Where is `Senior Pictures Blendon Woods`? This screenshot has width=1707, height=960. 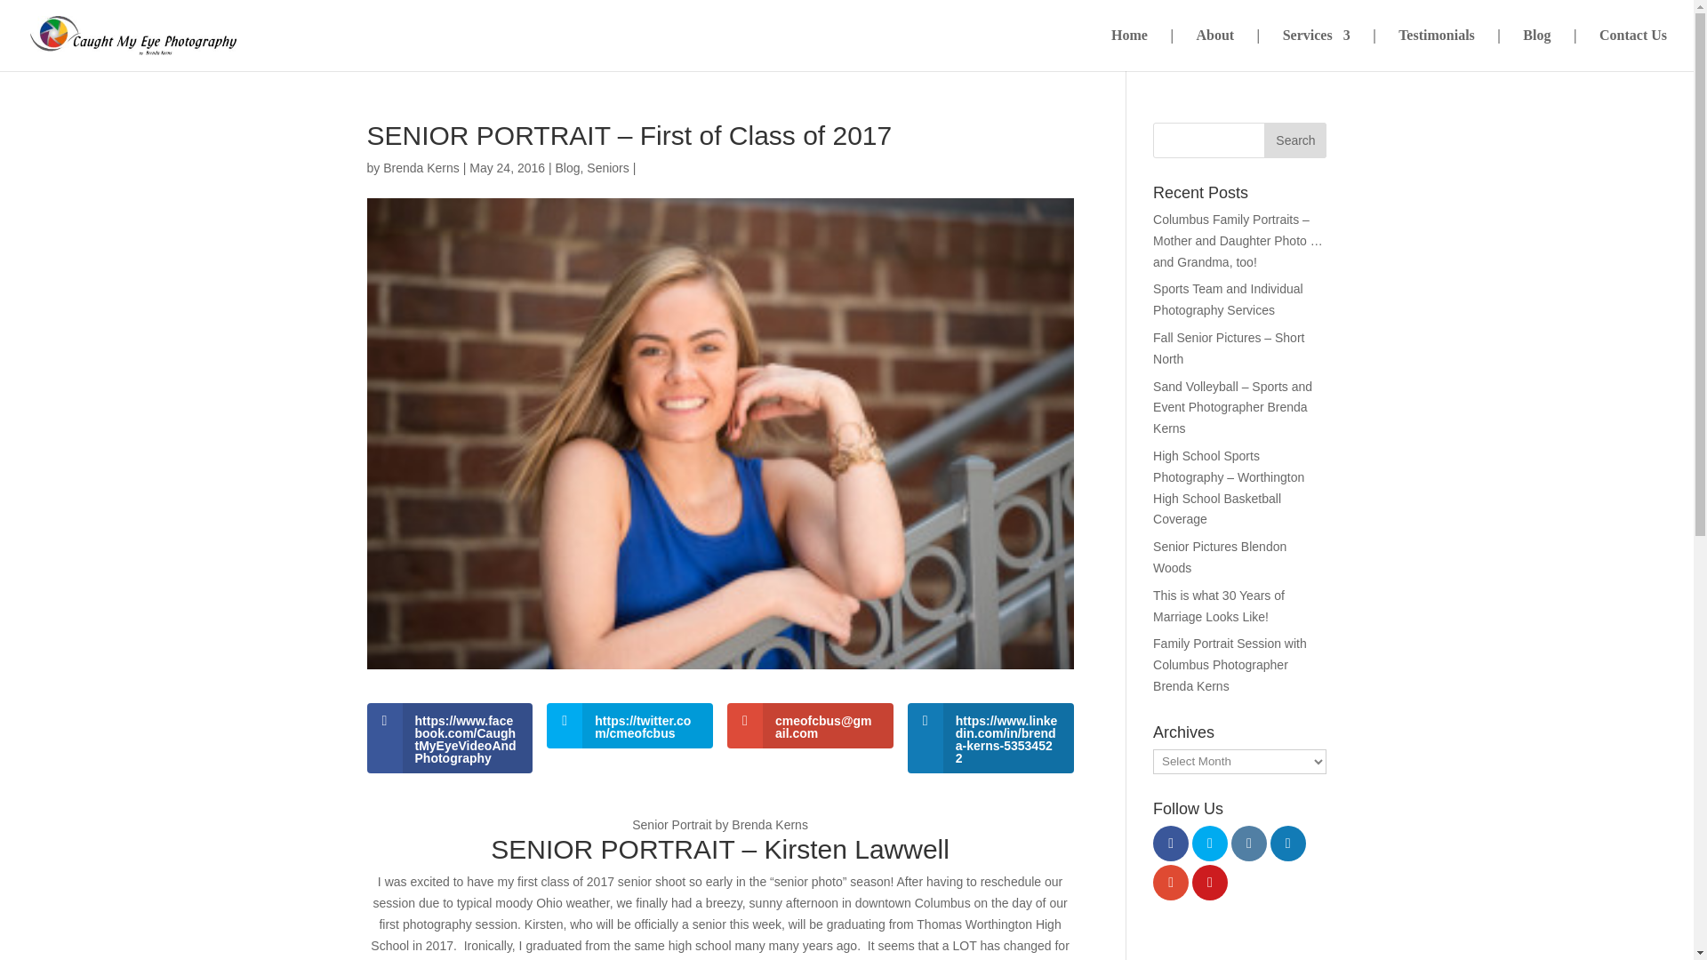 Senior Pictures Blendon Woods is located at coordinates (1220, 556).